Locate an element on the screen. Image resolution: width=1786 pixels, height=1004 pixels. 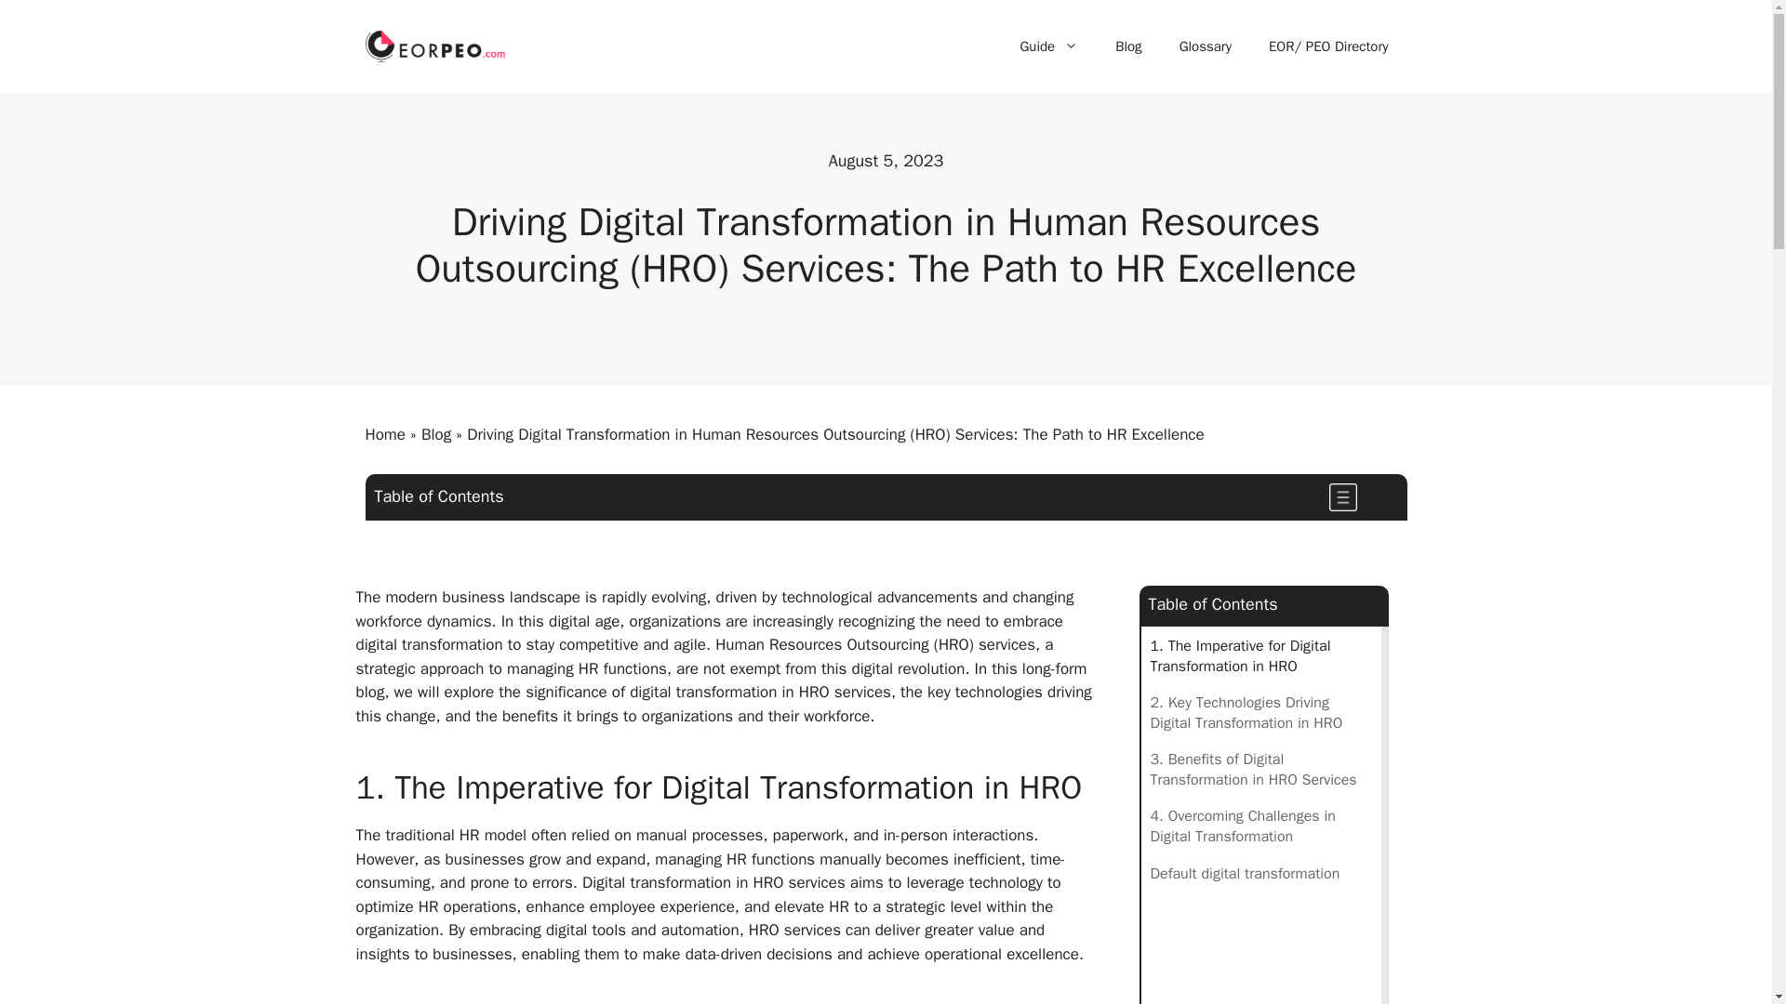
Guide is located at coordinates (1047, 46).